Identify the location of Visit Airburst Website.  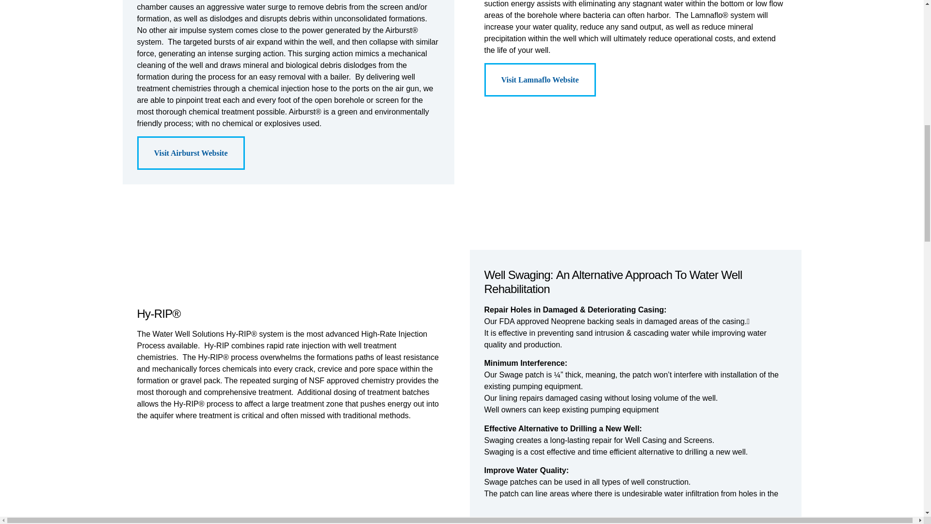
(190, 152).